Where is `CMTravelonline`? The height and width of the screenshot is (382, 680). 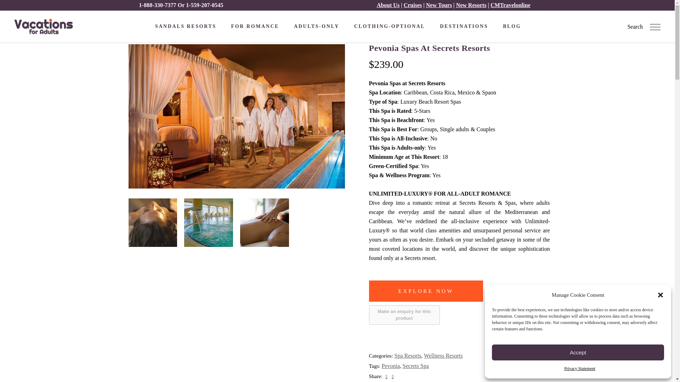 CMTravelonline is located at coordinates (510, 5).